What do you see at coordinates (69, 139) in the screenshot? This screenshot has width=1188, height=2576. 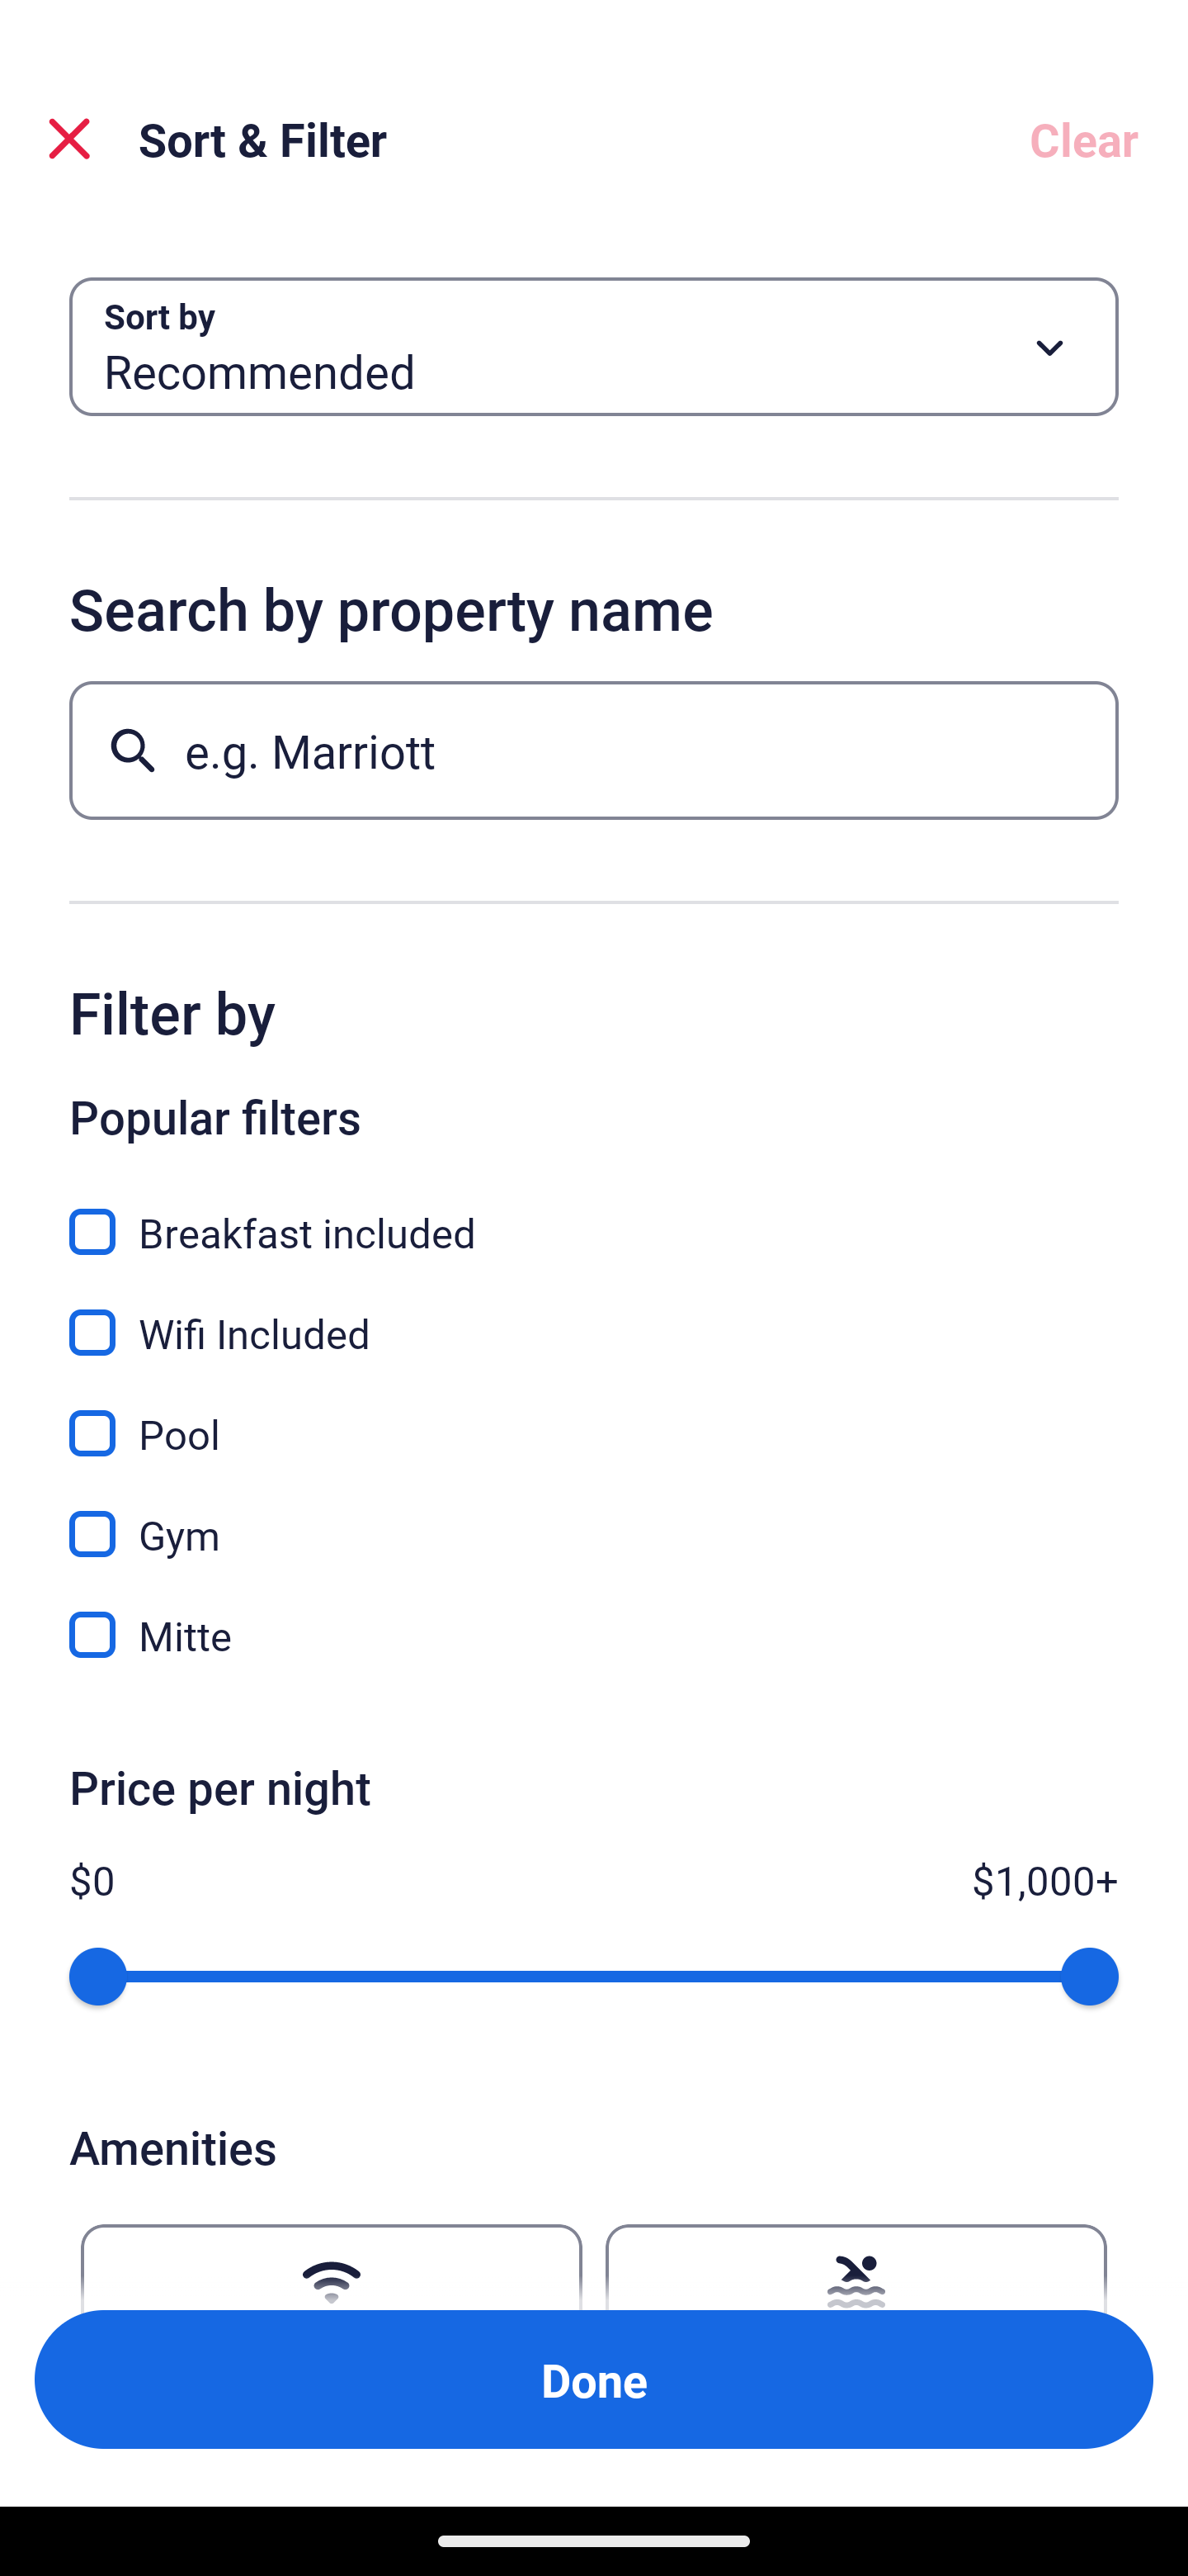 I see `Close Sort and Filter` at bounding box center [69, 139].